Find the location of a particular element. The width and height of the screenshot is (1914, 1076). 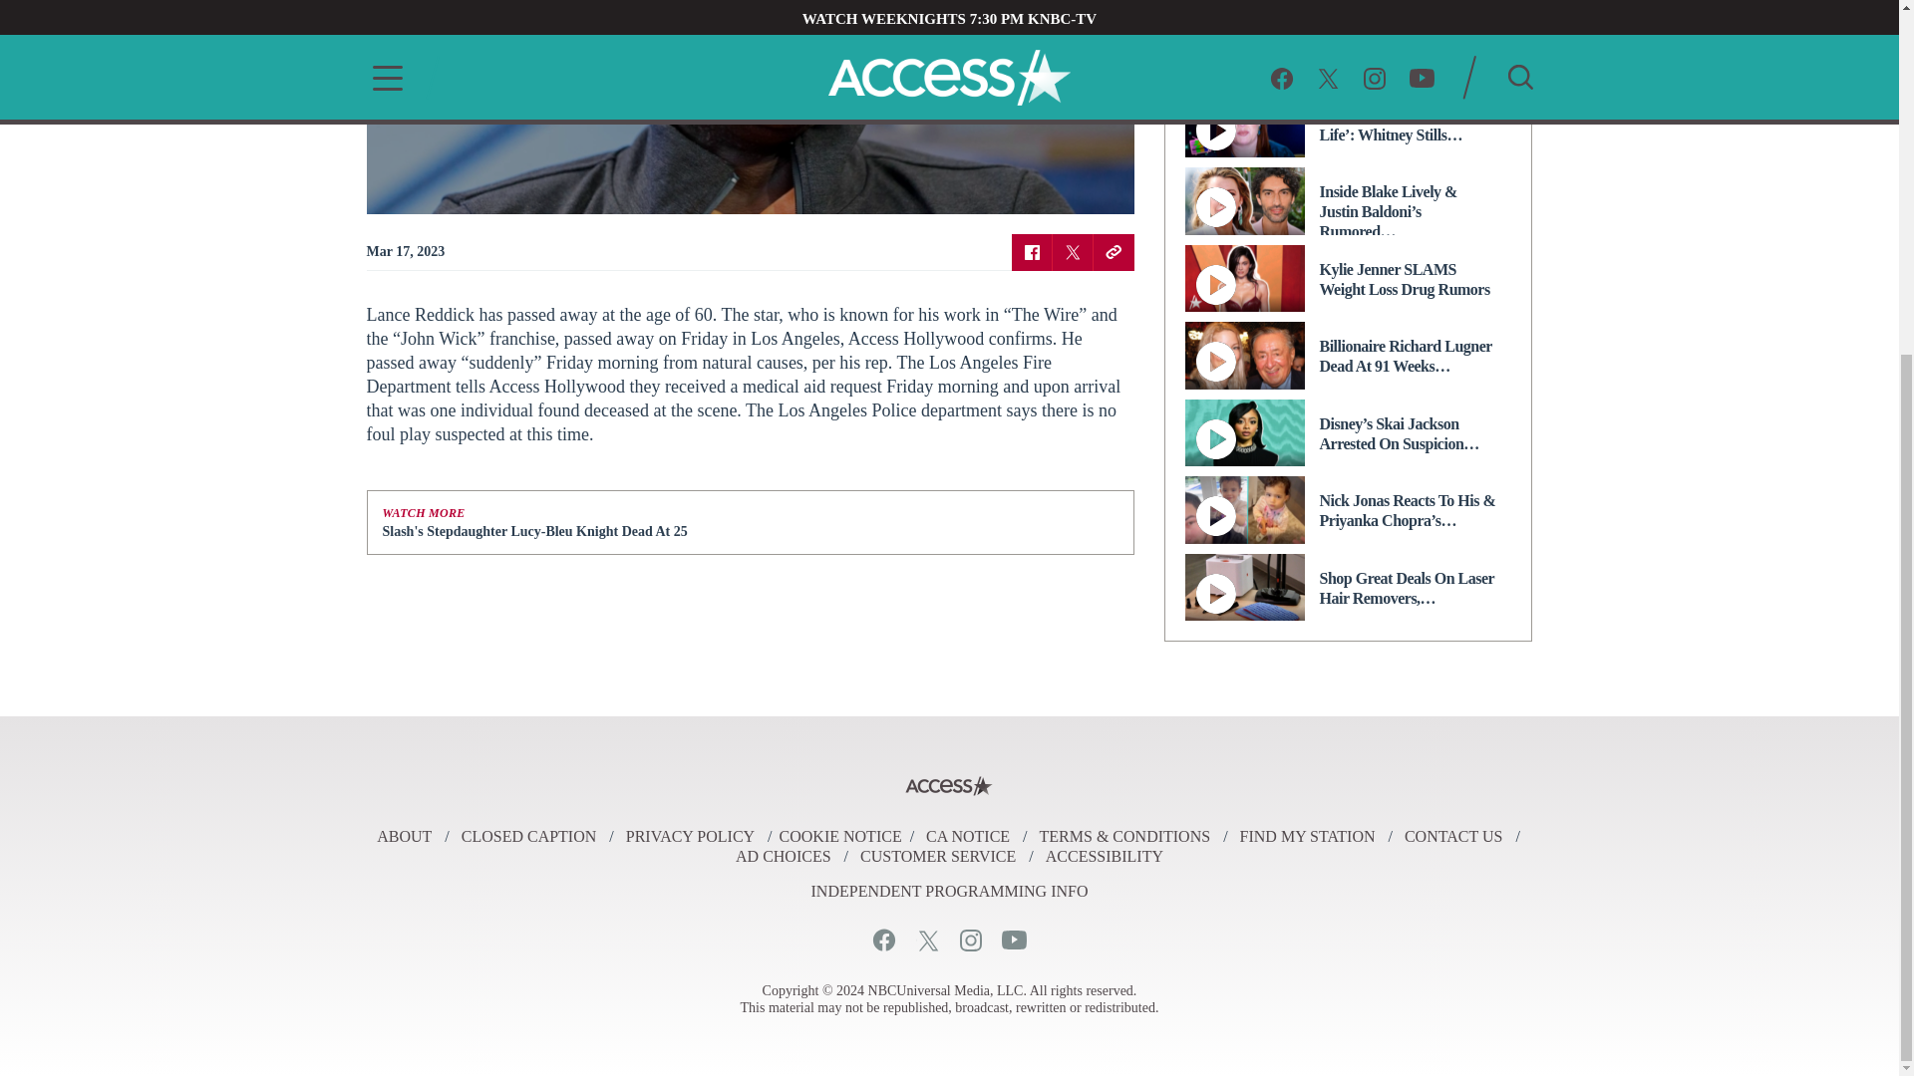

Facebook is located at coordinates (883, 940).